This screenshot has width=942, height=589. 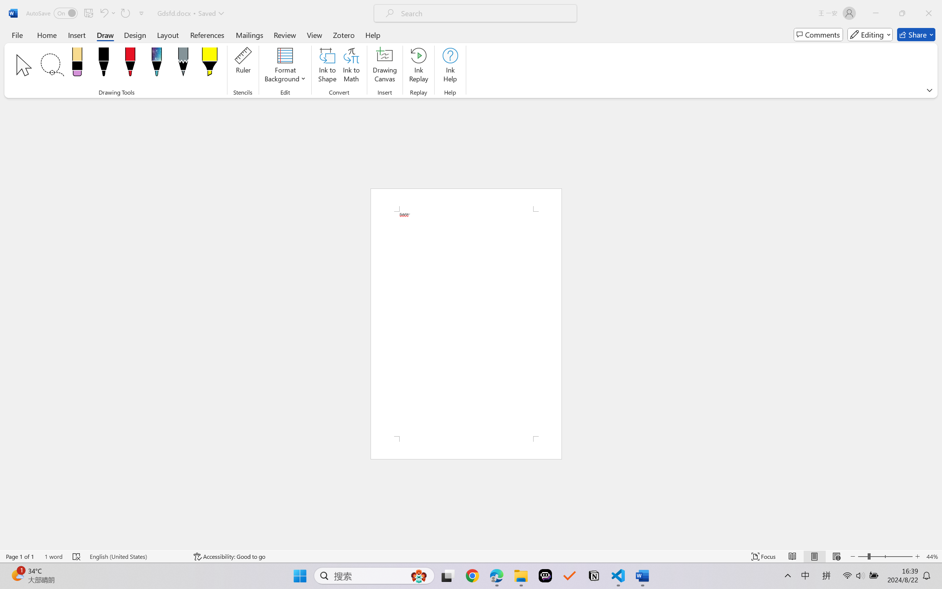 What do you see at coordinates (450, 66) in the screenshot?
I see `Ink Help` at bounding box center [450, 66].